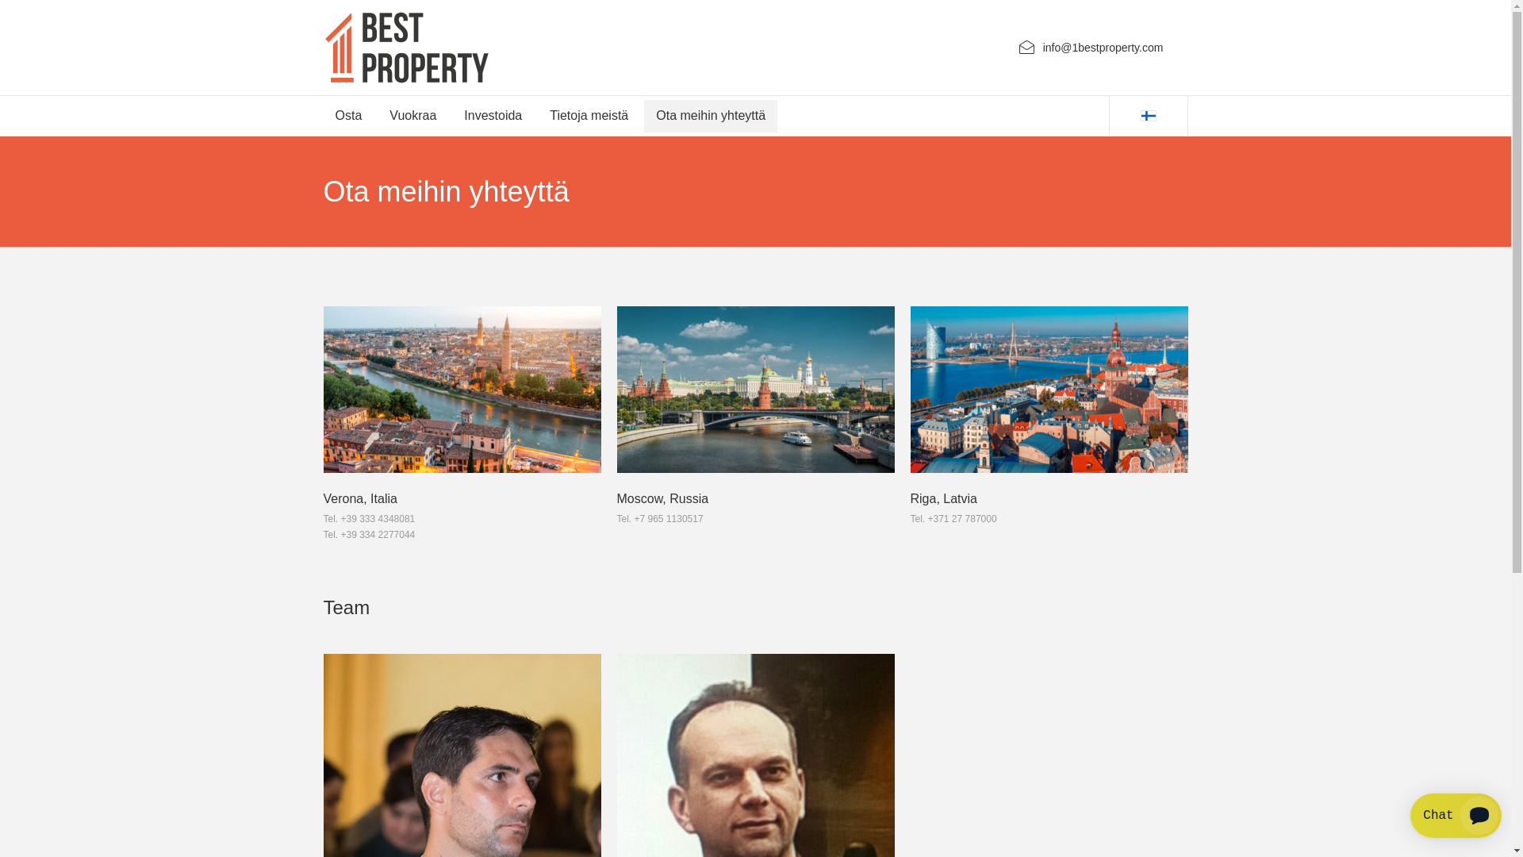 The height and width of the screenshot is (857, 1523). Describe the element at coordinates (349, 116) in the screenshot. I see `Osta` at that location.